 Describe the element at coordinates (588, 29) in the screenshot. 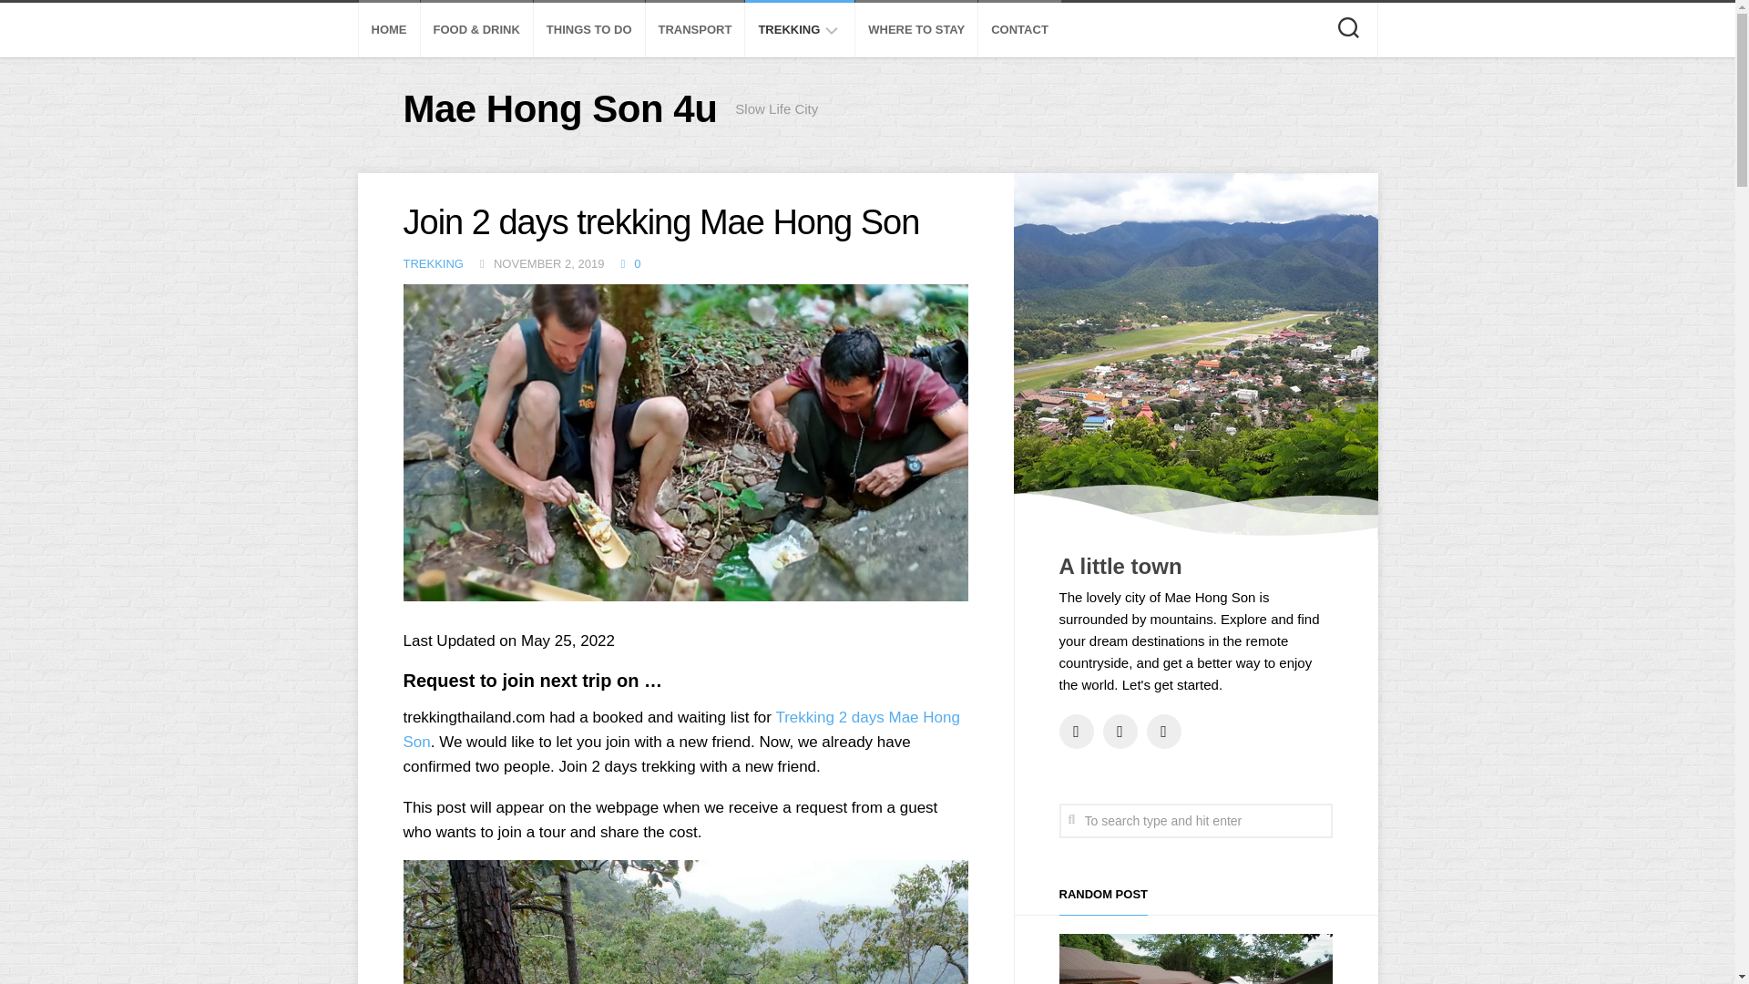

I see `THINGS TO DO` at that location.